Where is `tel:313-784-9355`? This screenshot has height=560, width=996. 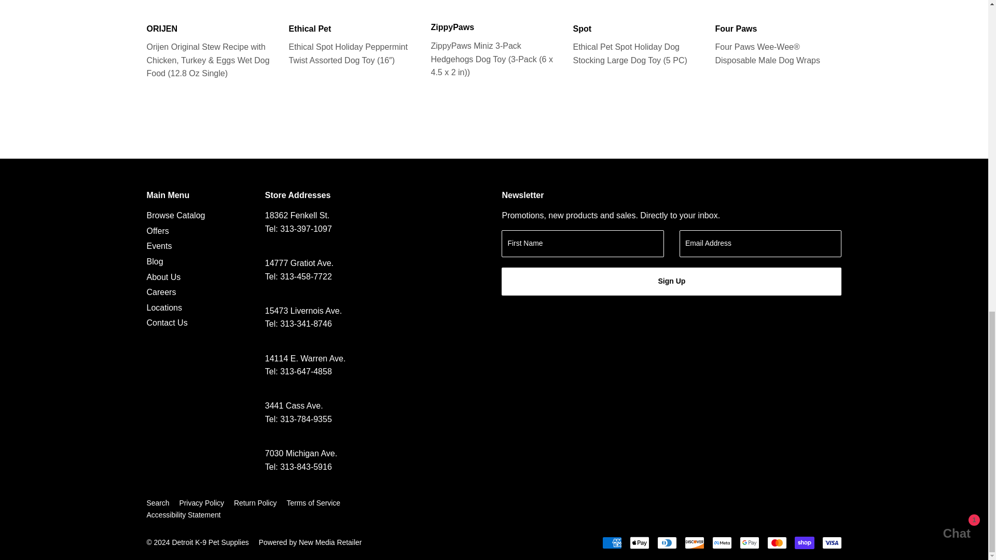
tel:313-784-9355 is located at coordinates (306, 419).